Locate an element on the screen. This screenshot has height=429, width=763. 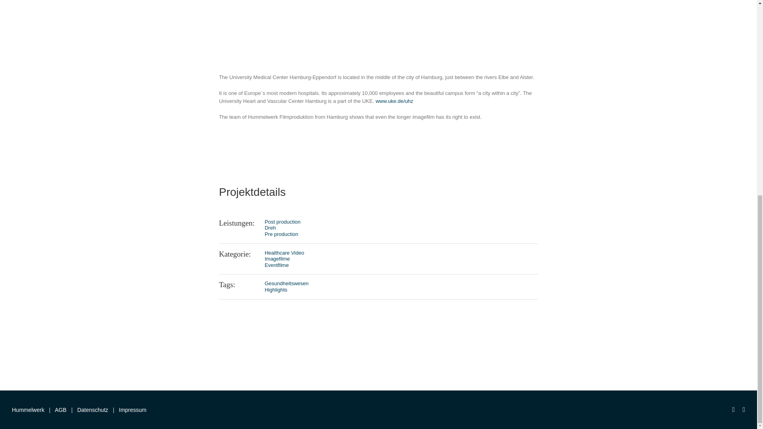
Vimeo video player 1 is located at coordinates (378, 14).